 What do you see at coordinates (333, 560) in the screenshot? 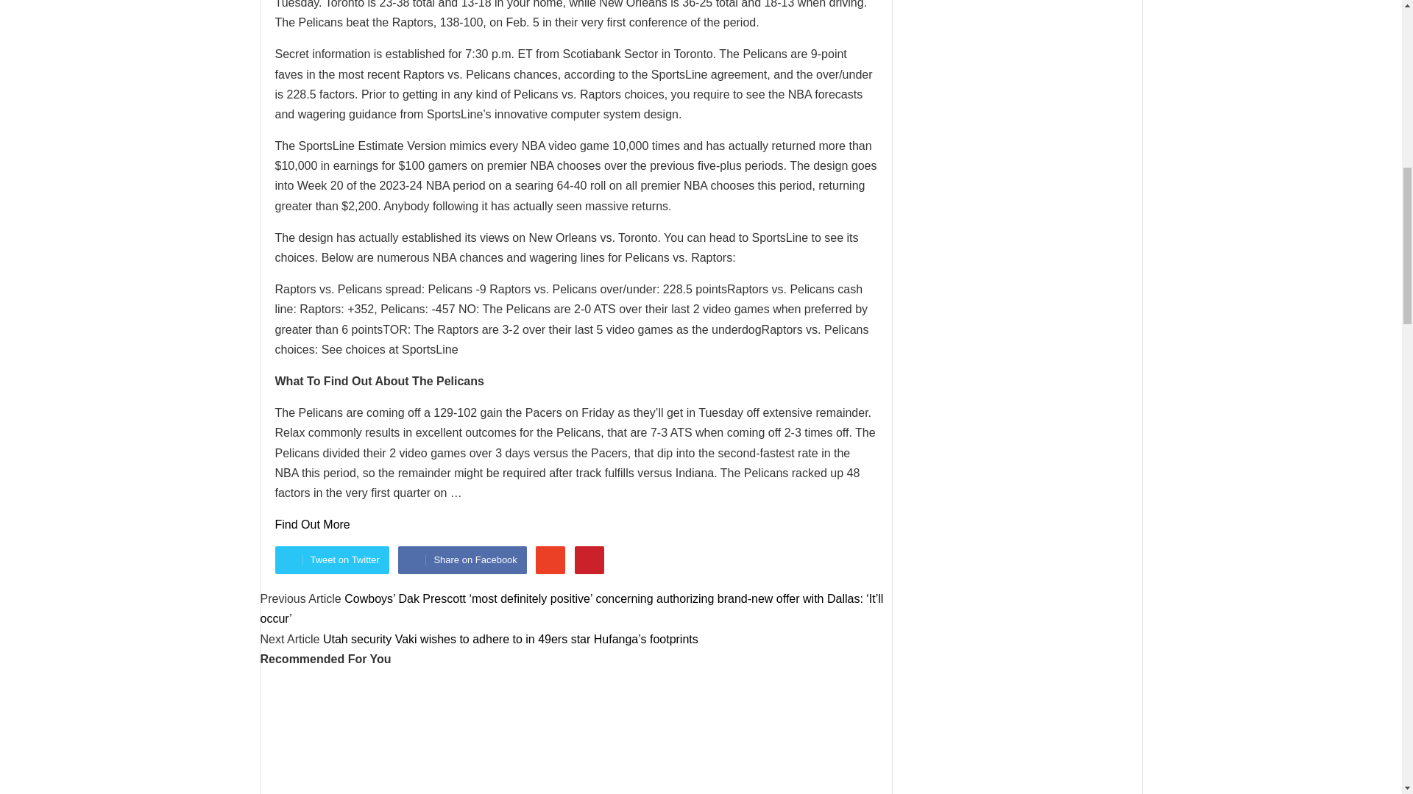
I see `Tweet on Twitter` at bounding box center [333, 560].